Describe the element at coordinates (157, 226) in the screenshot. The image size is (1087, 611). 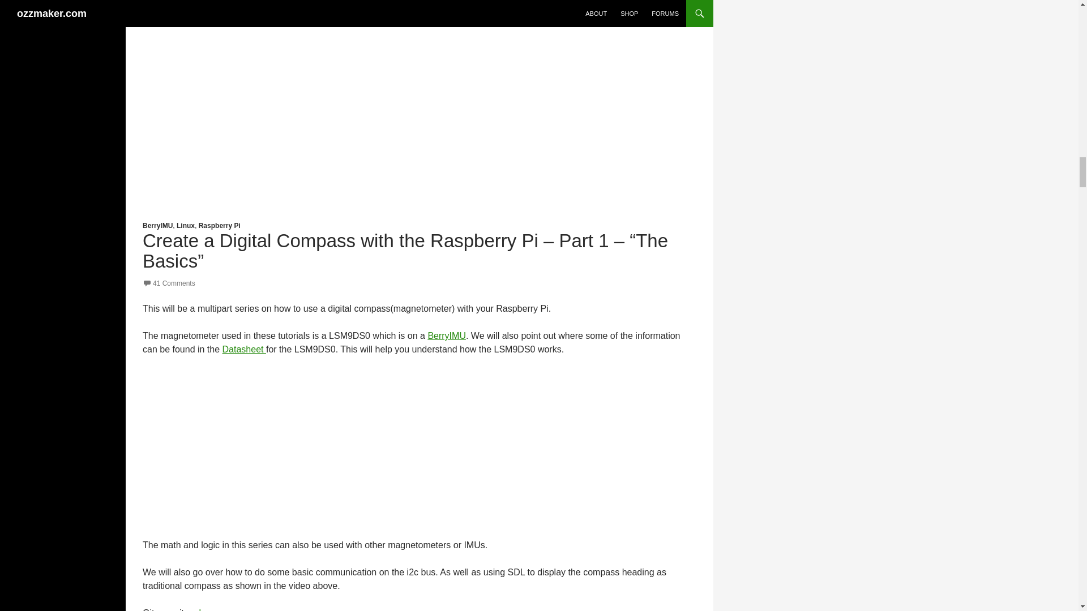
I see `BerryIMU` at that location.